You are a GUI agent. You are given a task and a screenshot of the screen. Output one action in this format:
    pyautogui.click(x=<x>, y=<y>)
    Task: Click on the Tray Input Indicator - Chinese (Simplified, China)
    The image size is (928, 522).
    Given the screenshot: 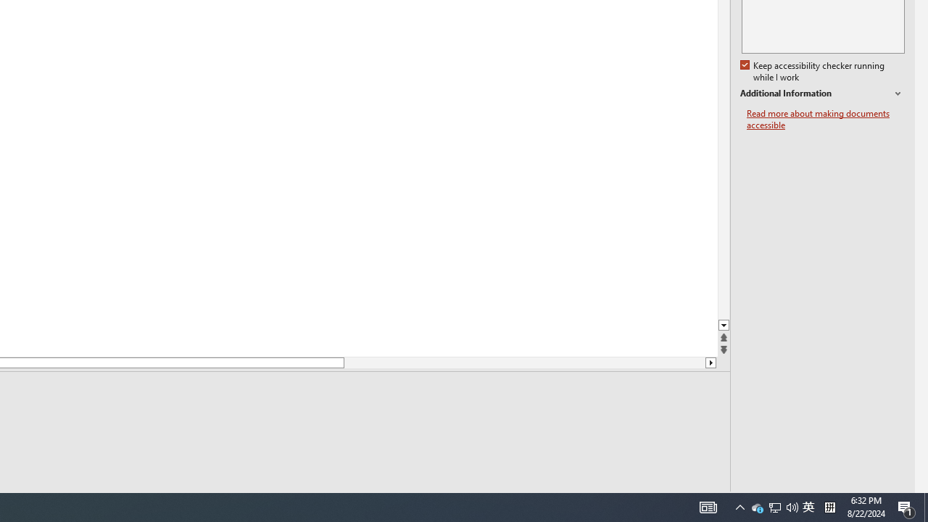 What is the action you would take?
    pyautogui.click(x=775, y=507)
    